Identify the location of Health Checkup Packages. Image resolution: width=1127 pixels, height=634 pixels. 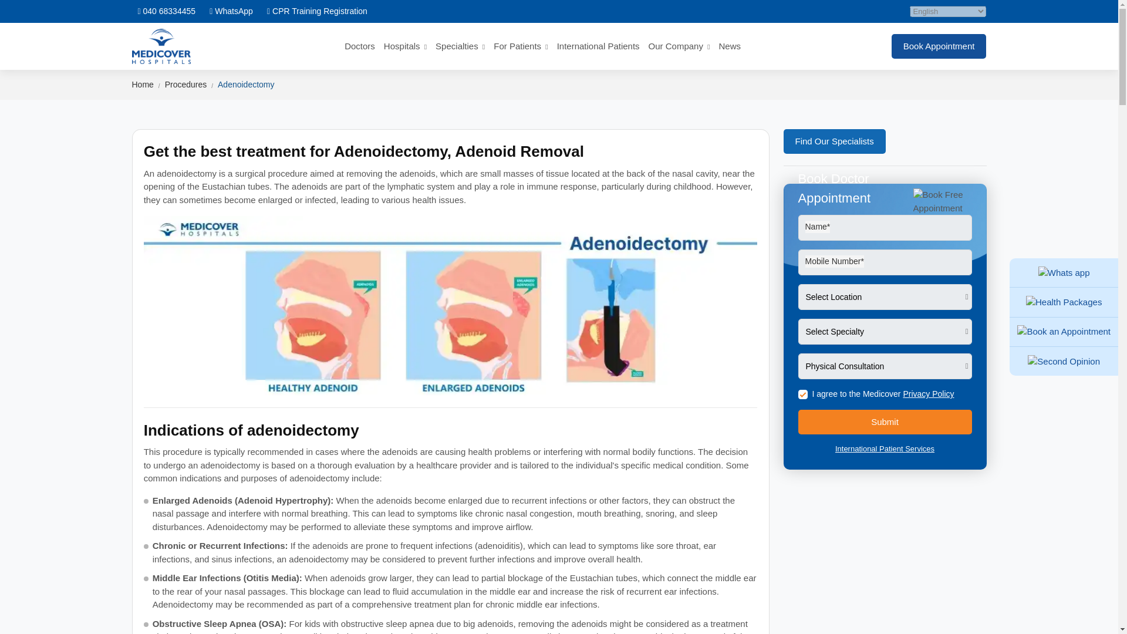
(1064, 303).